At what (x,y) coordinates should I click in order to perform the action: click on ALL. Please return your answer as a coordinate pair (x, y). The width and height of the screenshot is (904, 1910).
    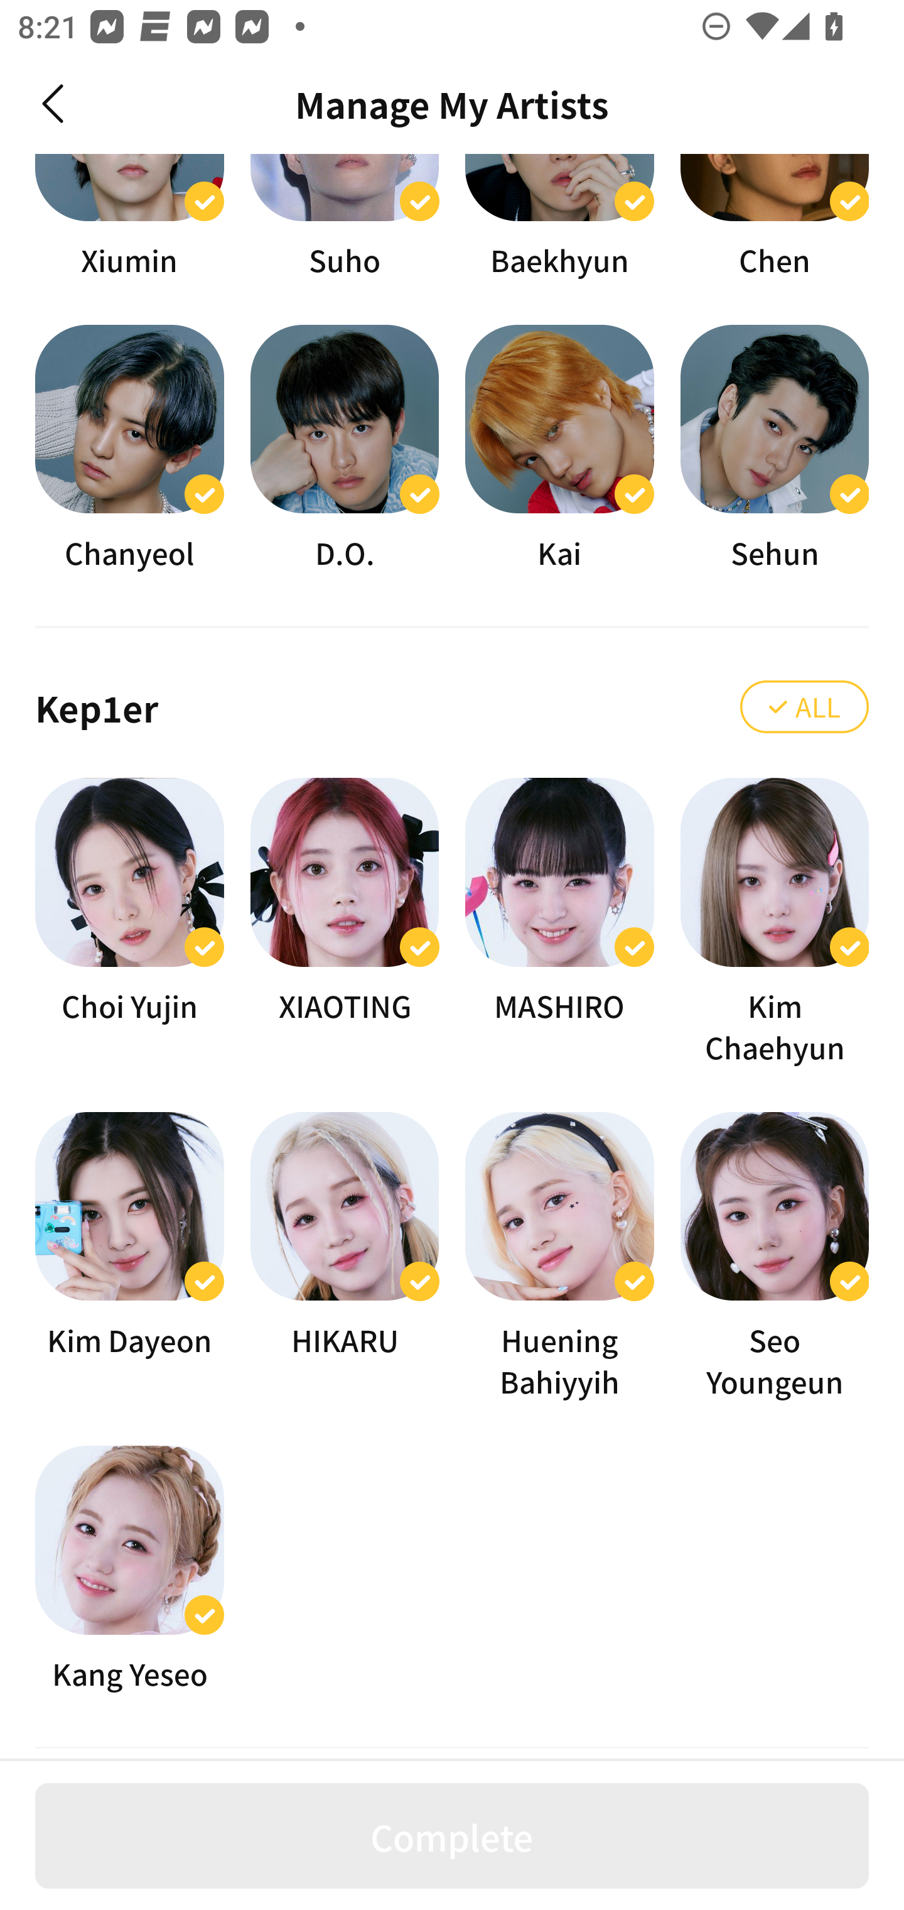
    Looking at the image, I should click on (804, 706).